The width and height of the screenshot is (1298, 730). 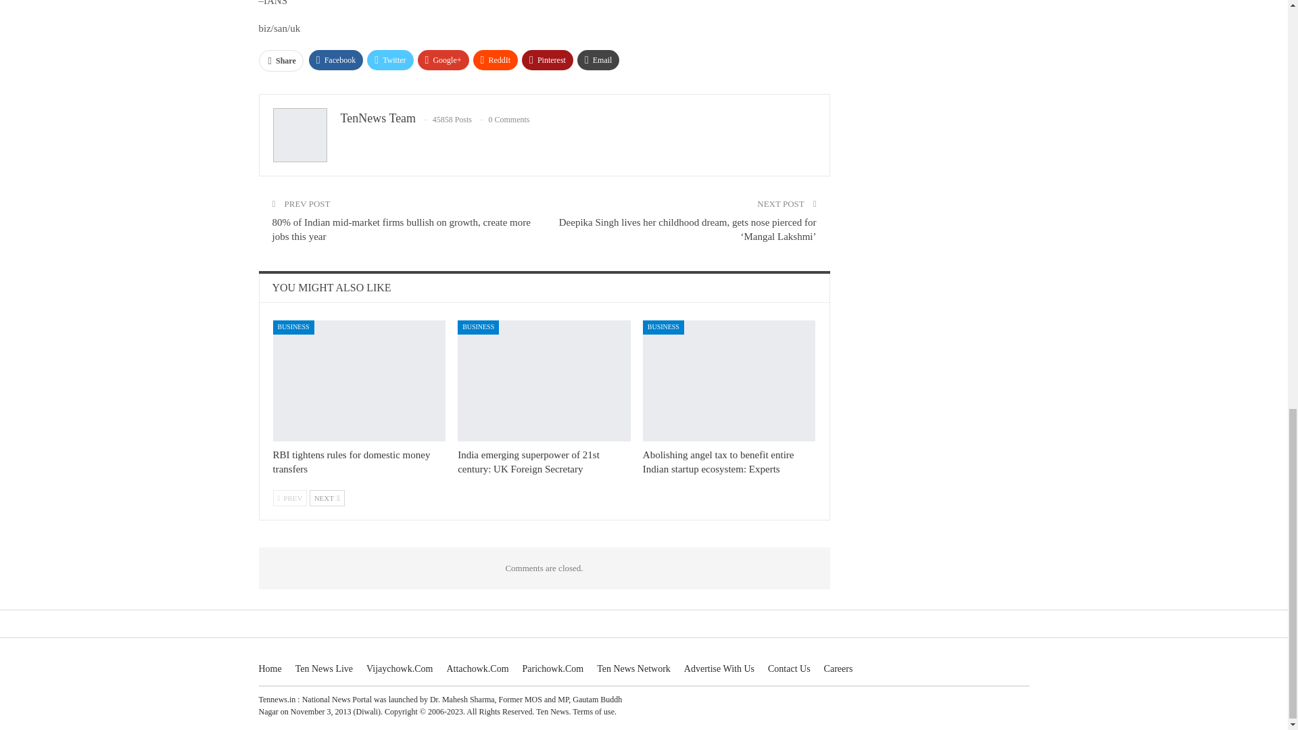 What do you see at coordinates (327, 497) in the screenshot?
I see `Next` at bounding box center [327, 497].